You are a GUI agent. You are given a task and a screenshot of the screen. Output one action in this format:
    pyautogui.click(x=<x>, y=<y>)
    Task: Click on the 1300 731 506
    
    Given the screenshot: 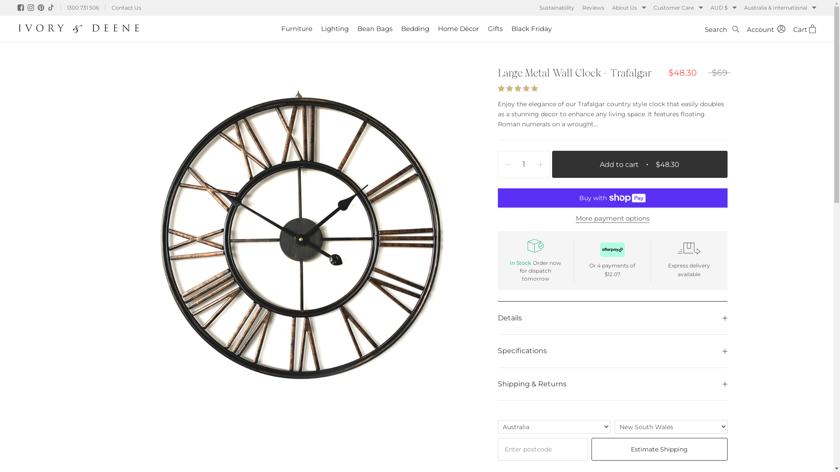 What is the action you would take?
    pyautogui.click(x=83, y=8)
    